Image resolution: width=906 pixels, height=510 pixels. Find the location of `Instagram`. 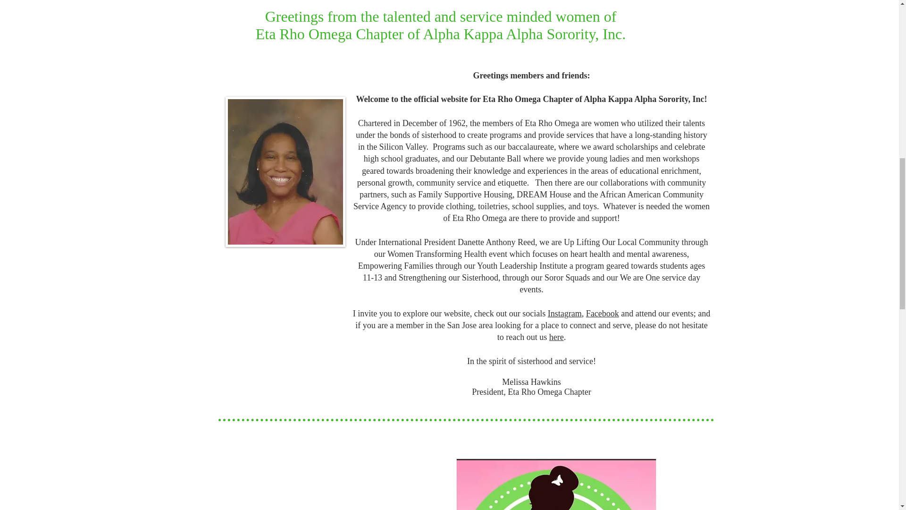

Instagram is located at coordinates (564, 314).